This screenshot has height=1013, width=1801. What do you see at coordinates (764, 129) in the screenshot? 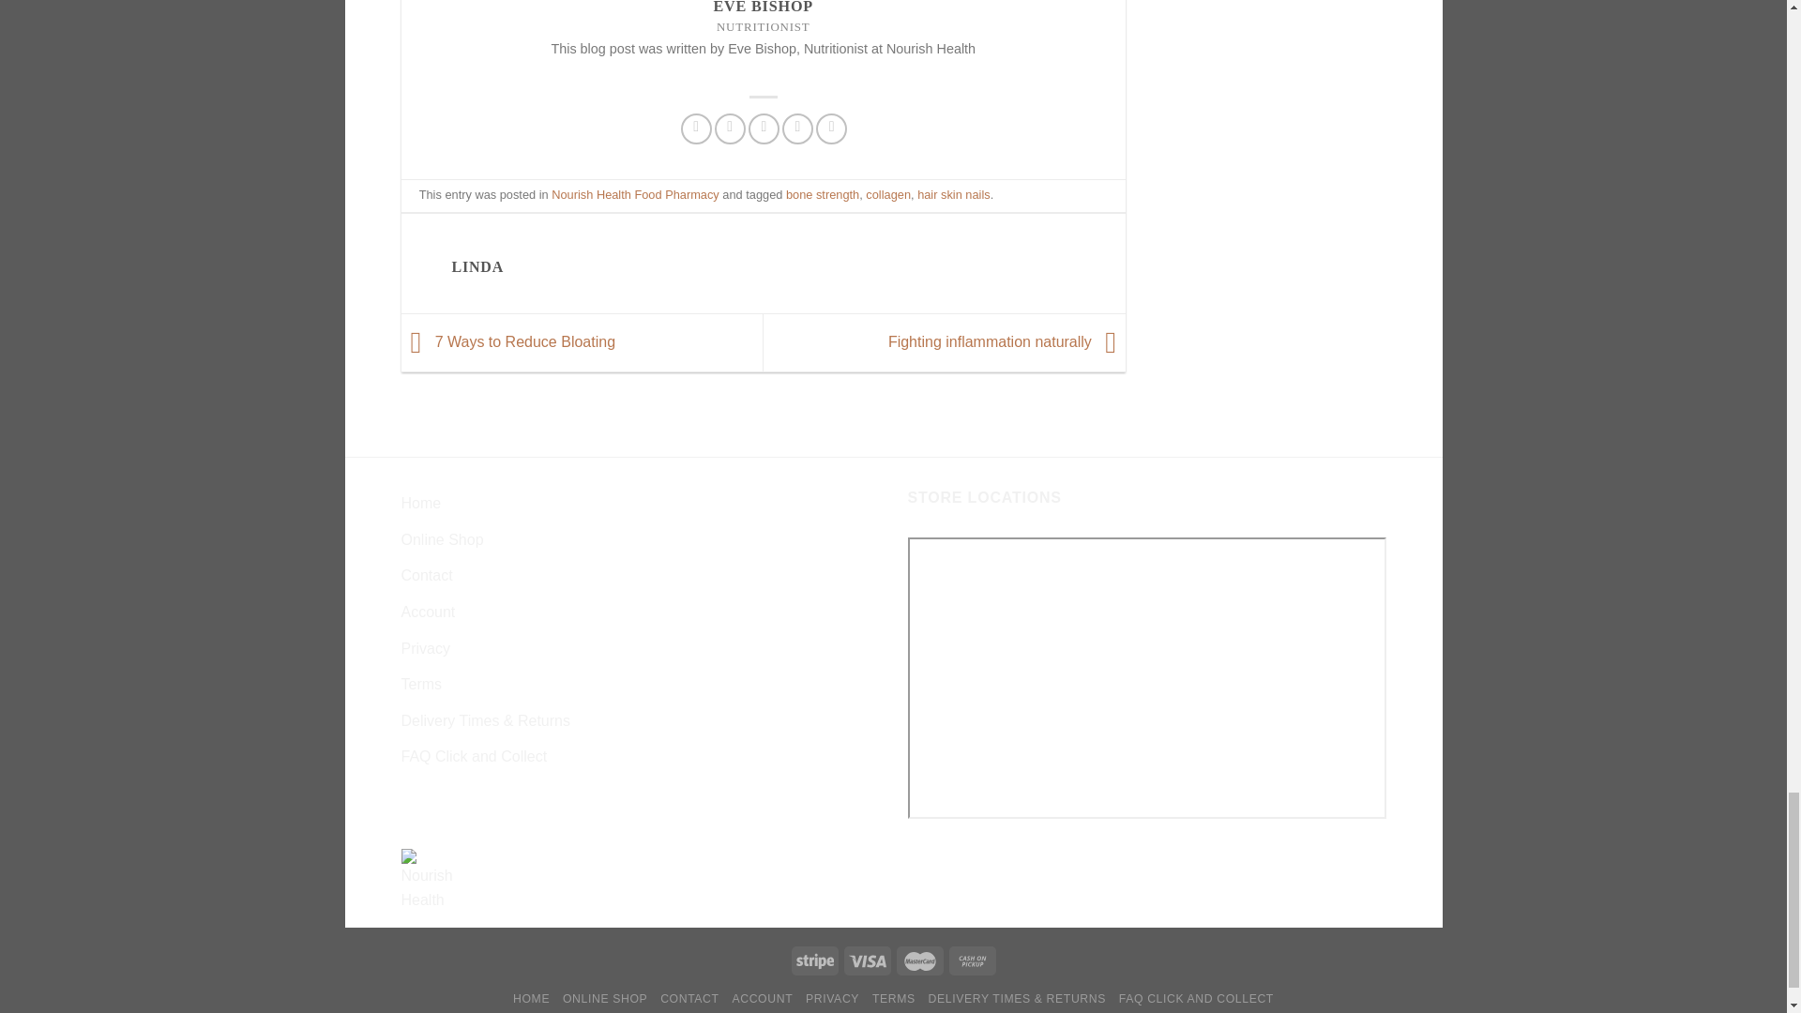
I see `Email to a Friend` at bounding box center [764, 129].